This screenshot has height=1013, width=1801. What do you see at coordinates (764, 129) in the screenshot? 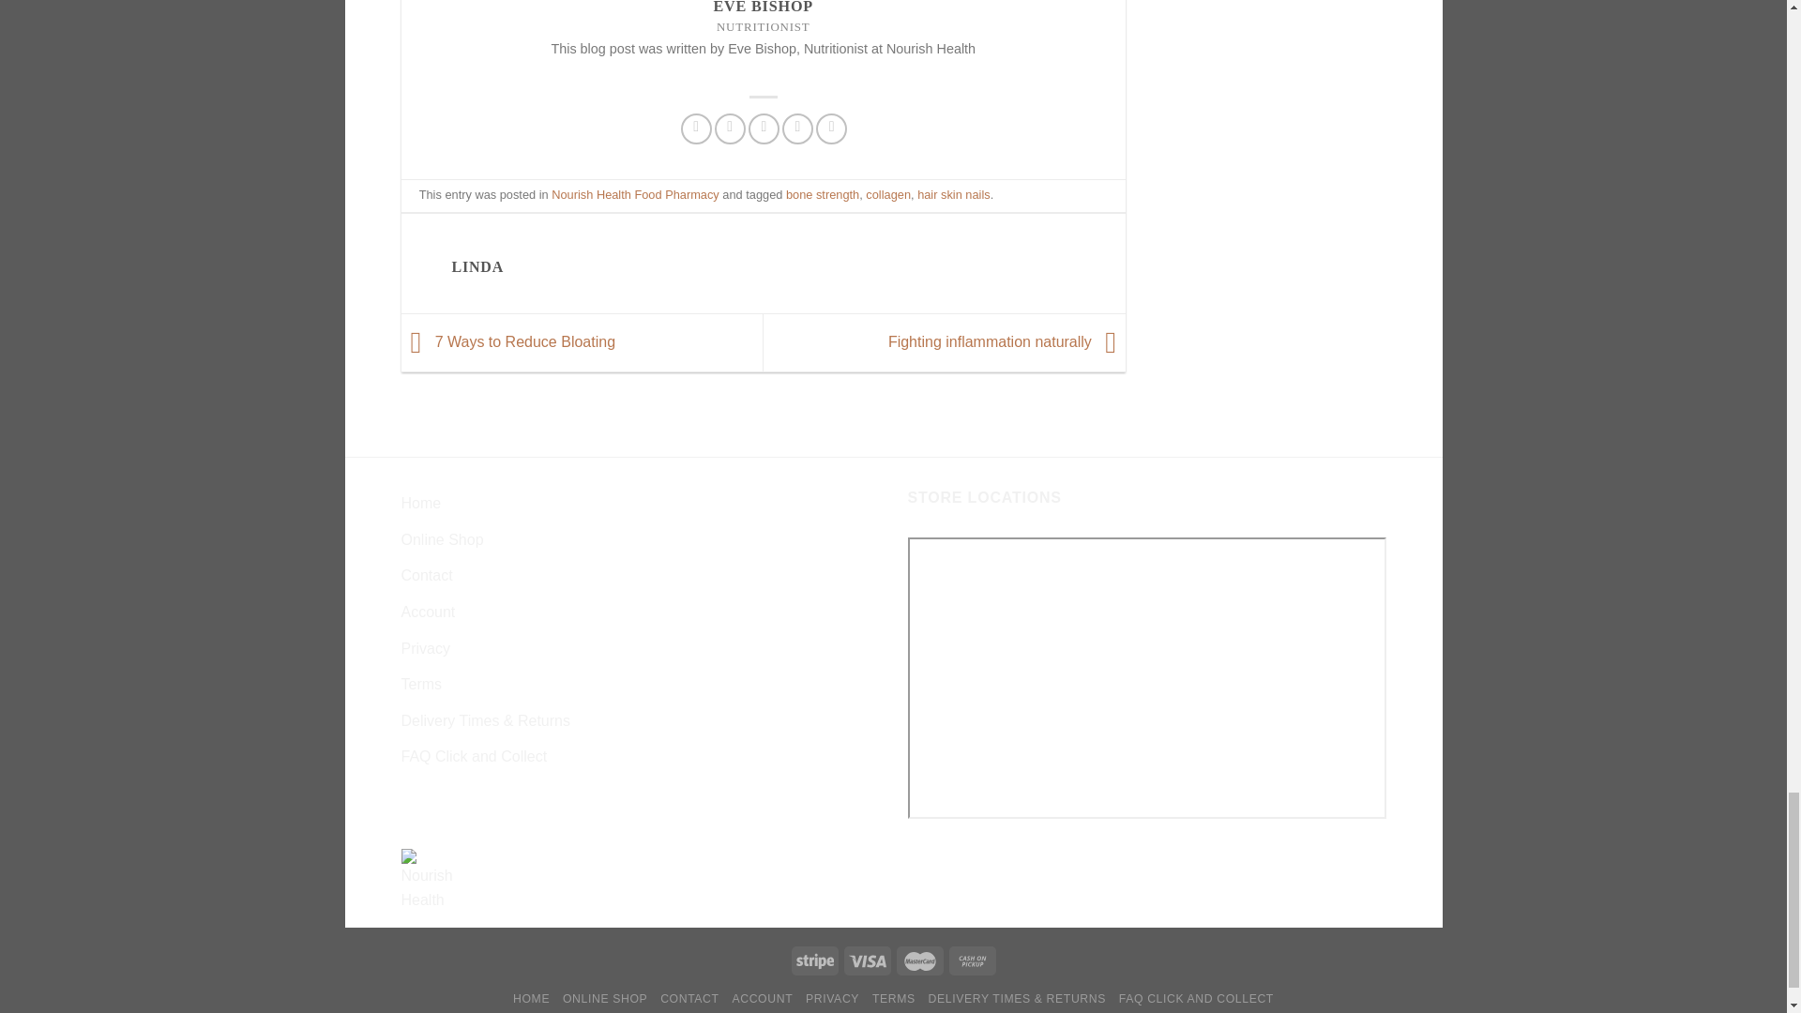
I see `Email to a Friend` at bounding box center [764, 129].